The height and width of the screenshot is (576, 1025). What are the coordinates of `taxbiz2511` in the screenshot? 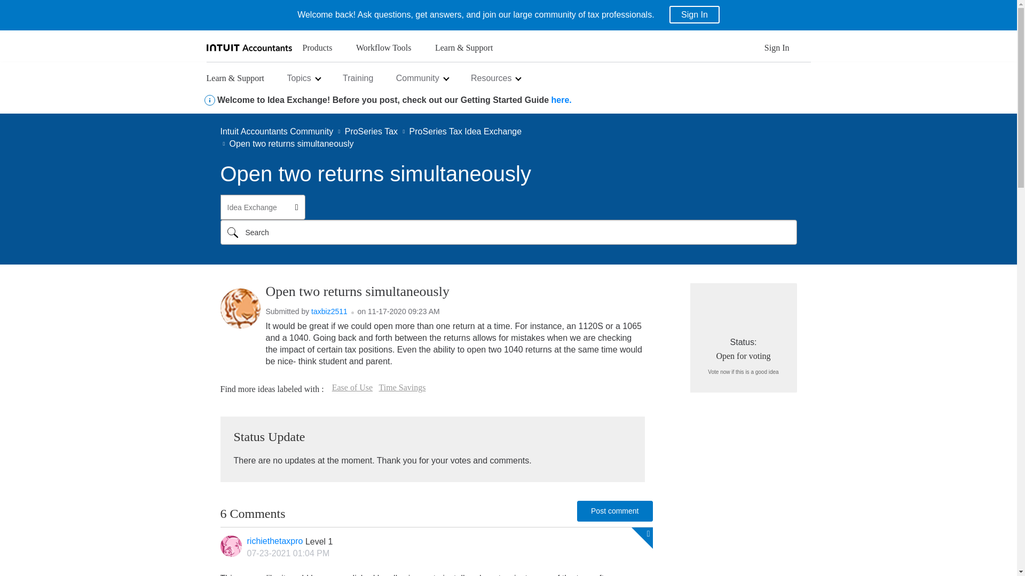 It's located at (240, 308).